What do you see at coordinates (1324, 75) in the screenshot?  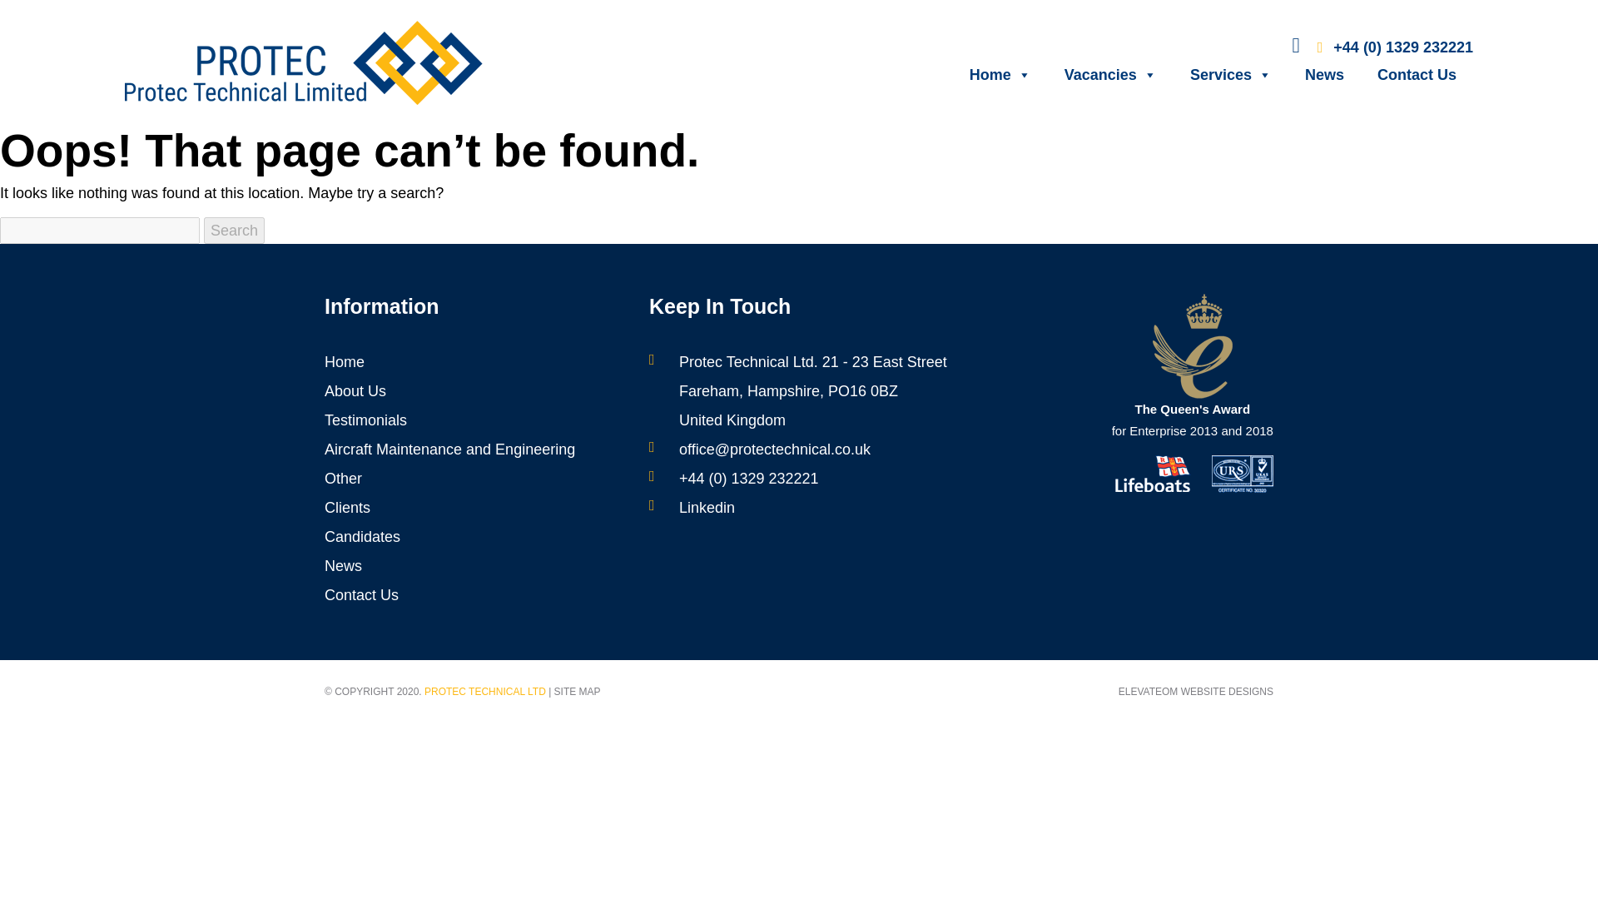 I see `News` at bounding box center [1324, 75].